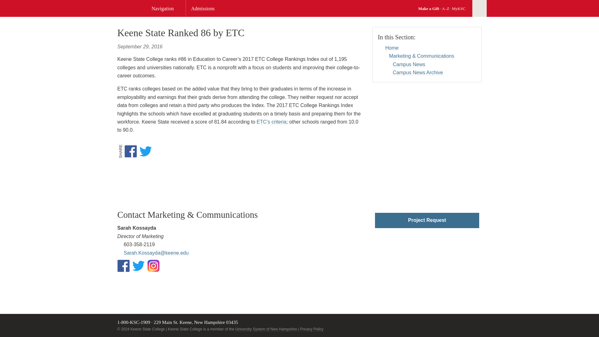 The width and height of the screenshot is (599, 337). Describe the element at coordinates (427, 220) in the screenshot. I see `Project Request` at that location.